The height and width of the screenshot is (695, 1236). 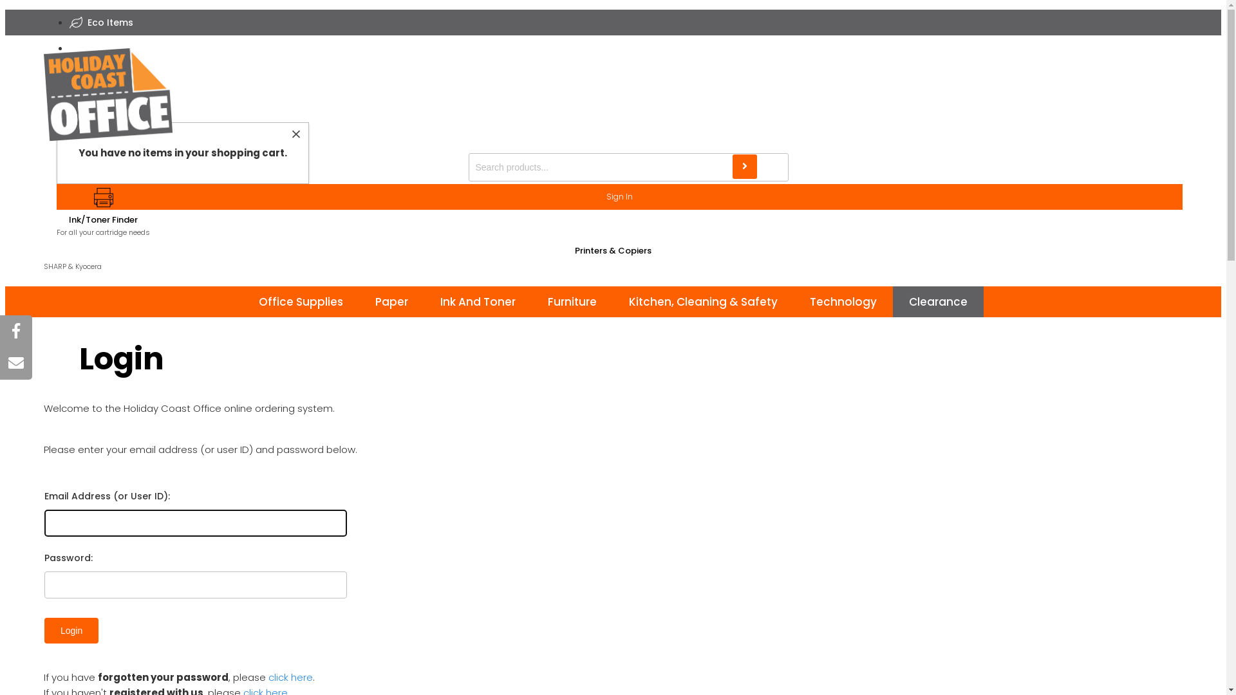 What do you see at coordinates (613, 109) in the screenshot?
I see `Registration` at bounding box center [613, 109].